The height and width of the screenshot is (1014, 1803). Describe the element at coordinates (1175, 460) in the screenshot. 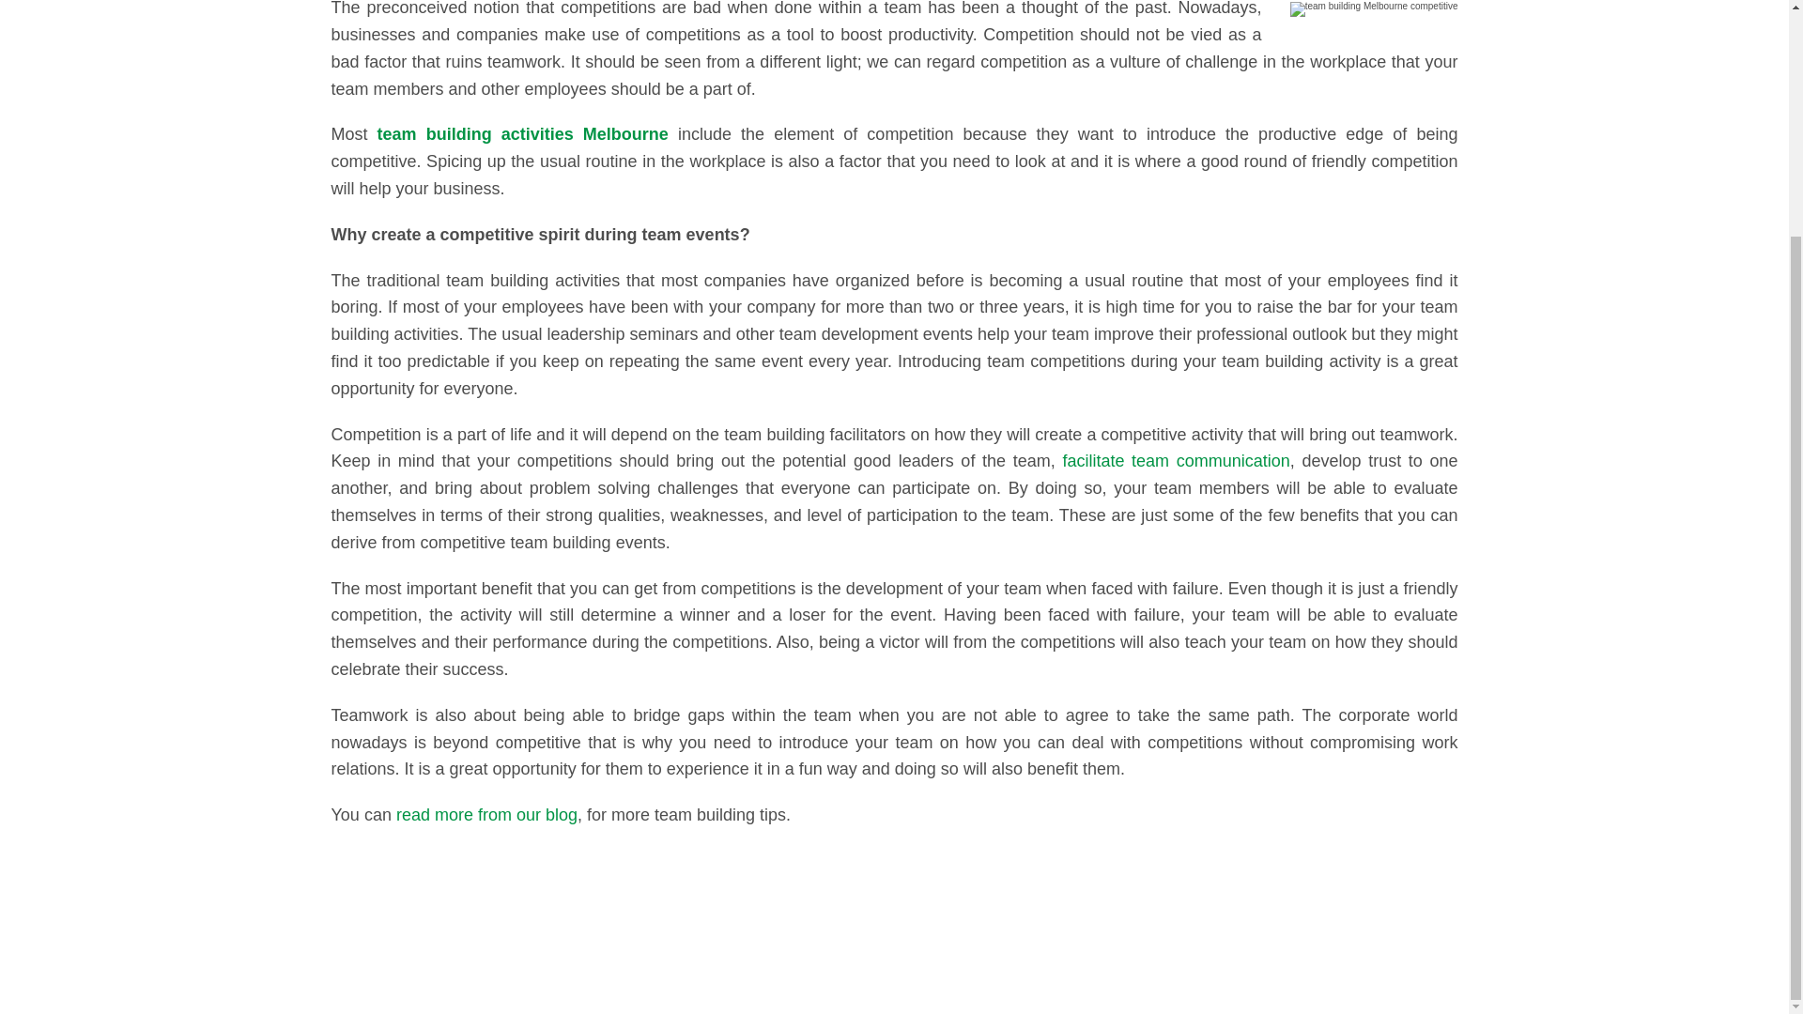

I see `facilitate team communication` at that location.